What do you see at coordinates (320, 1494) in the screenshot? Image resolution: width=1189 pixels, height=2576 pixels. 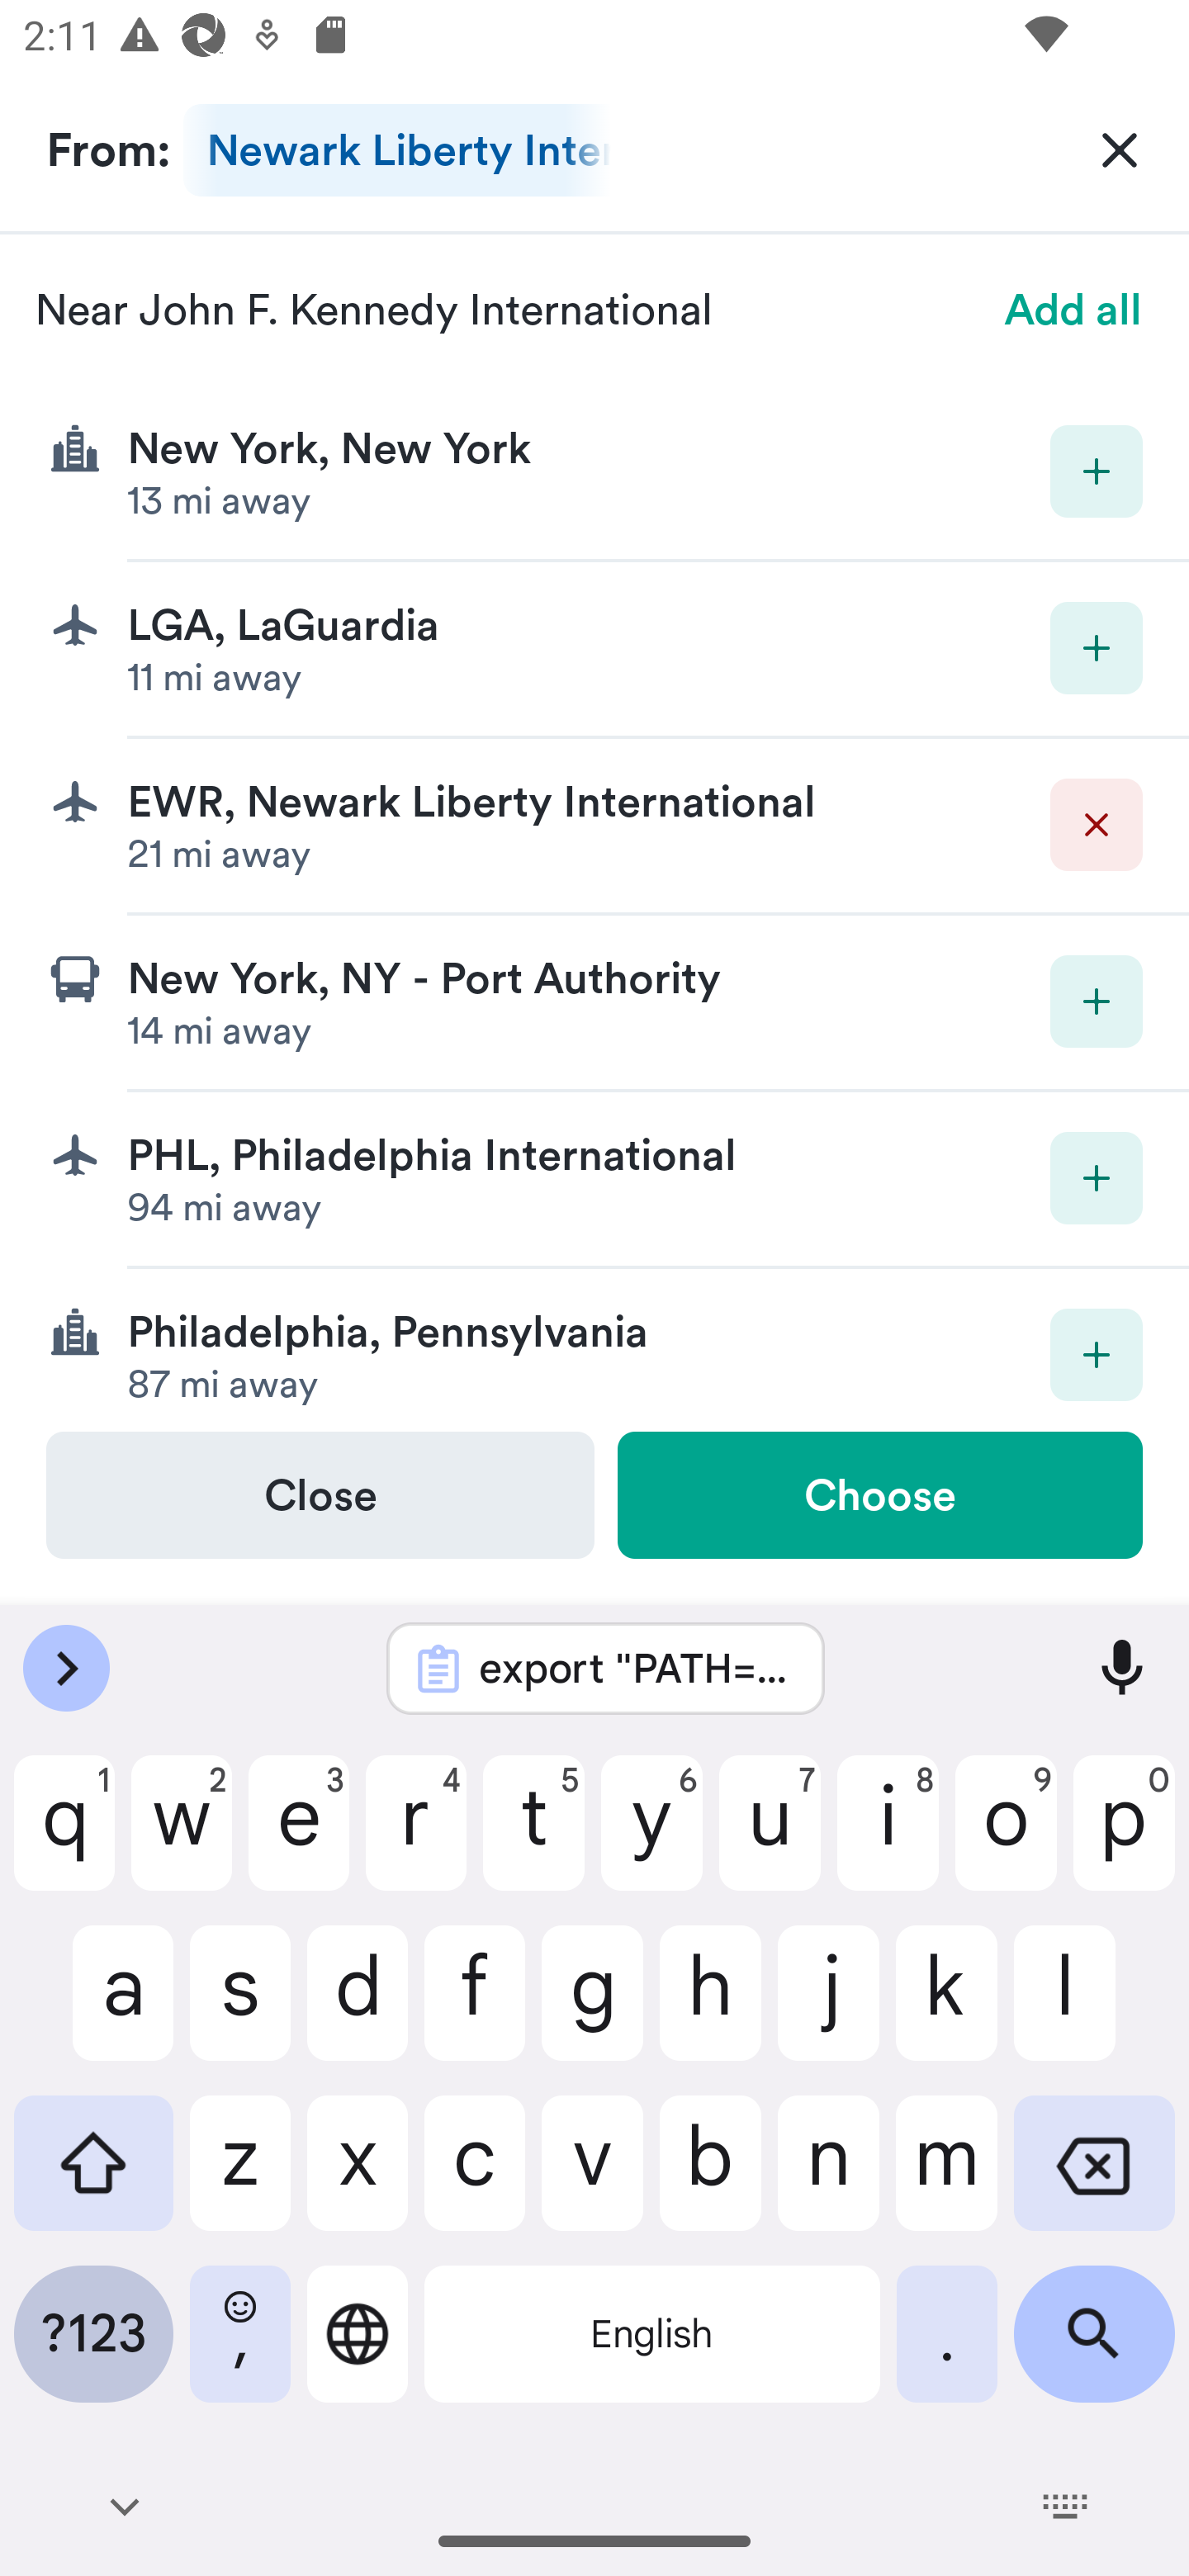 I see `Close` at bounding box center [320, 1494].